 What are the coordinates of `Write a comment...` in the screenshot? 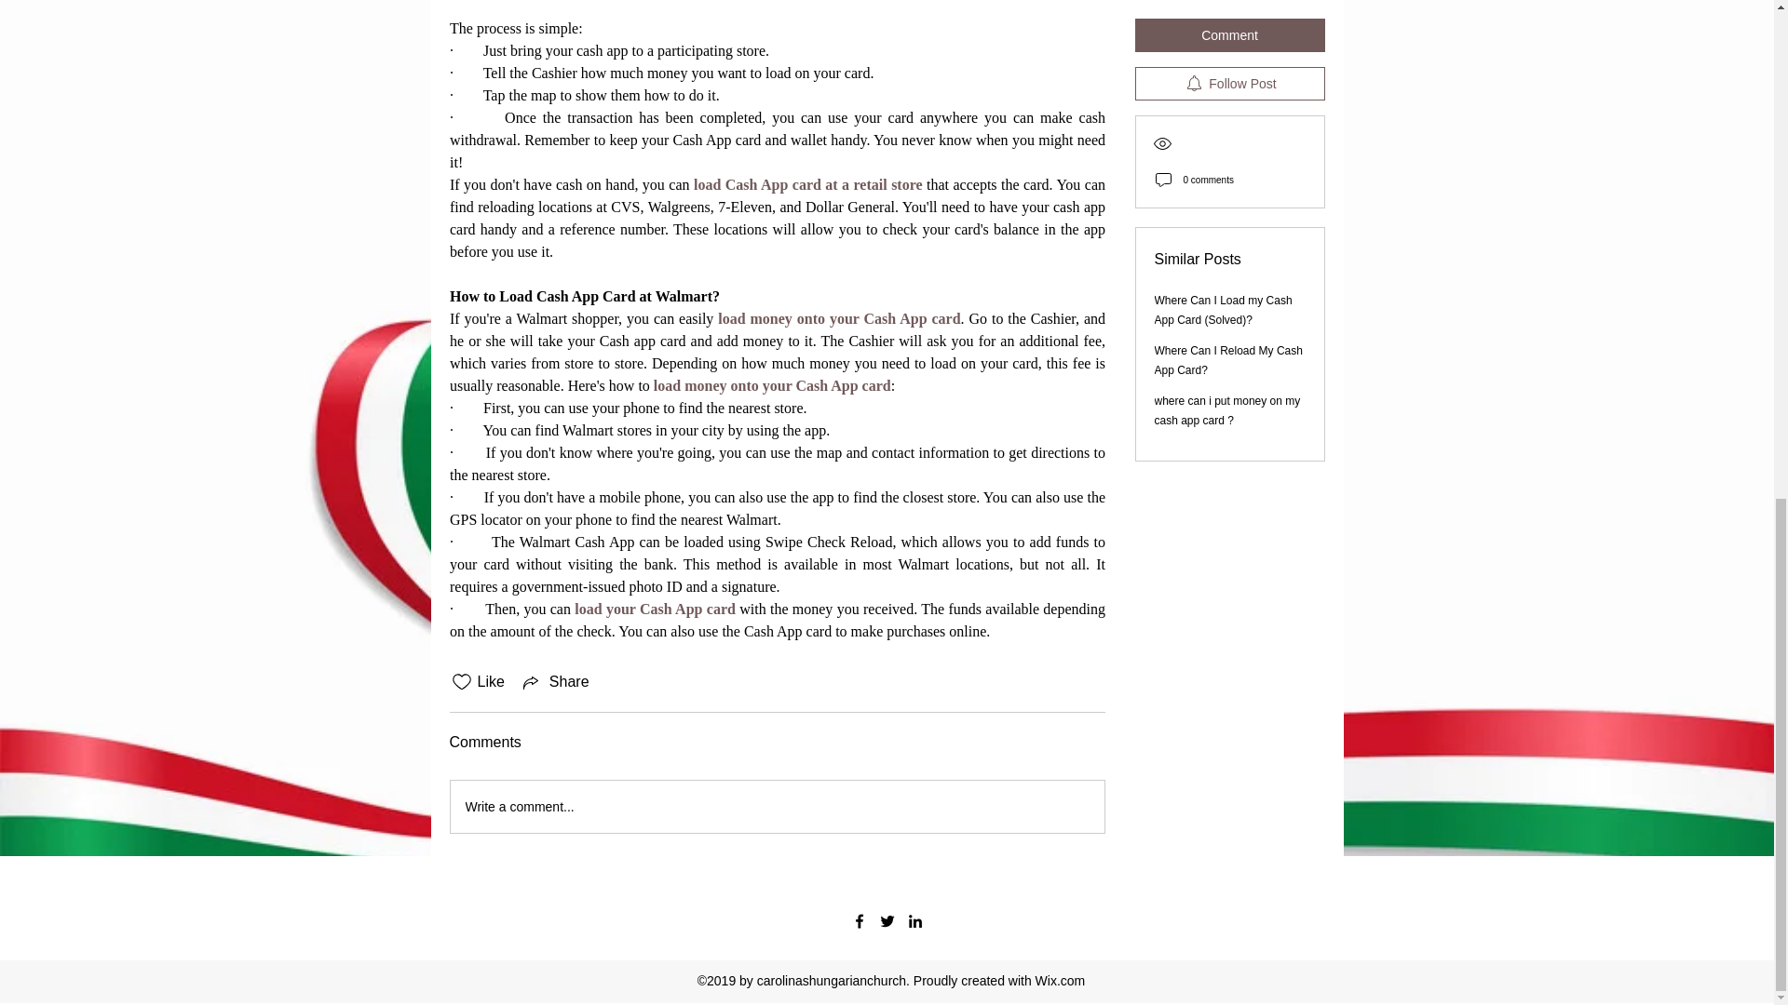 It's located at (777, 807).